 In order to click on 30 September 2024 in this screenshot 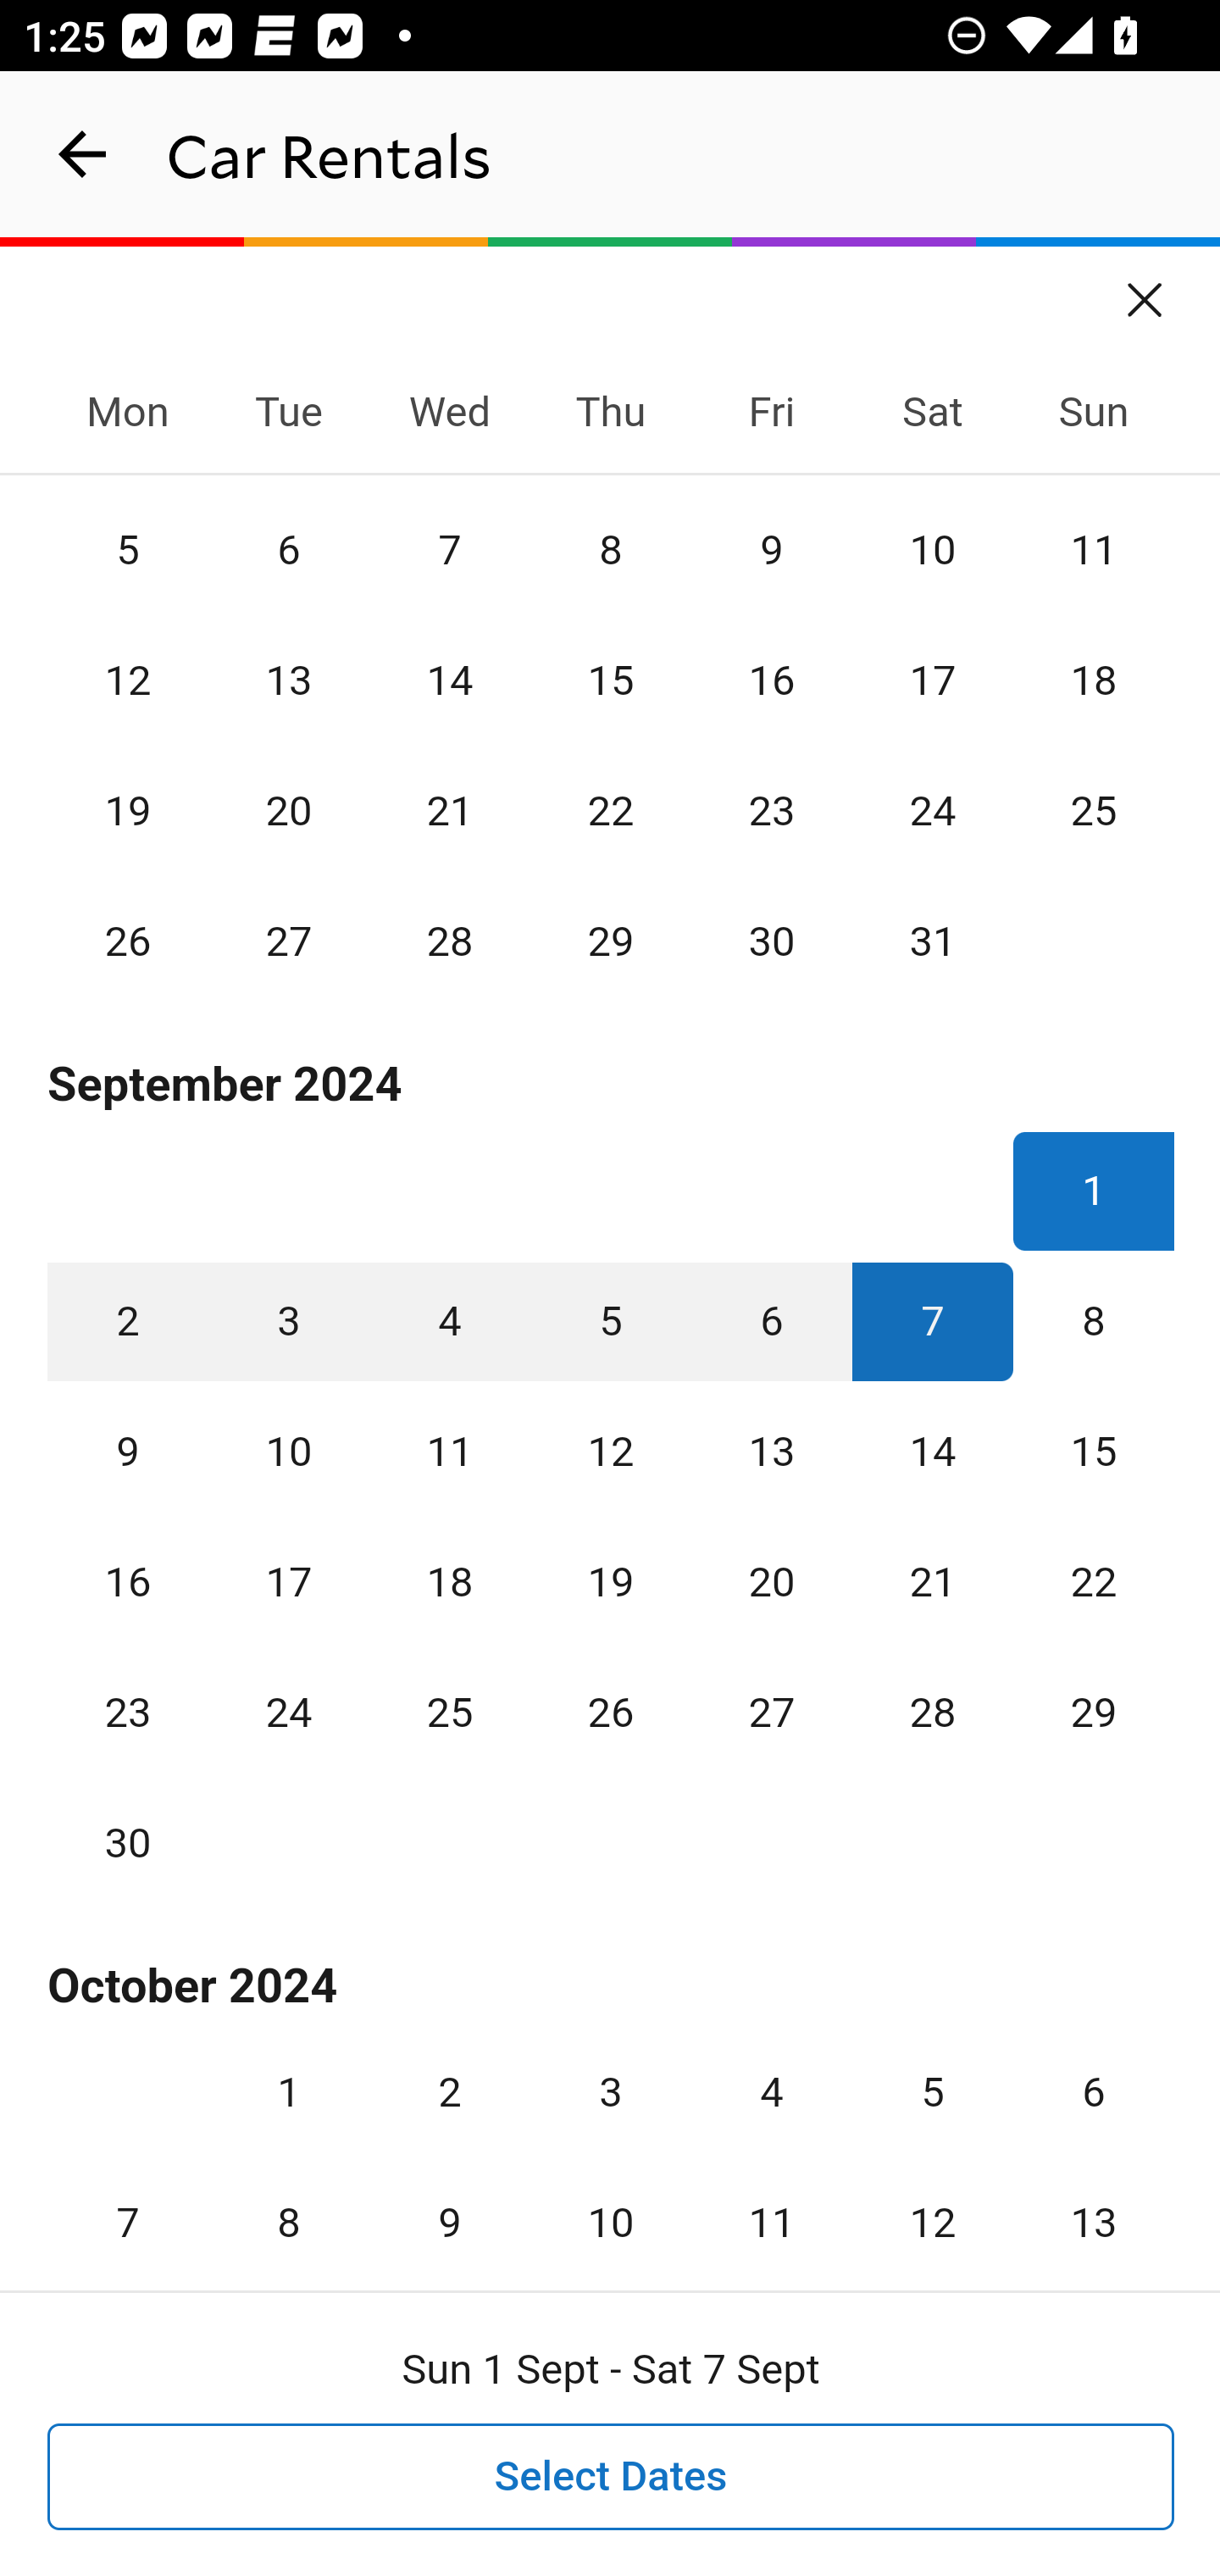, I will do `click(129, 1842)`.